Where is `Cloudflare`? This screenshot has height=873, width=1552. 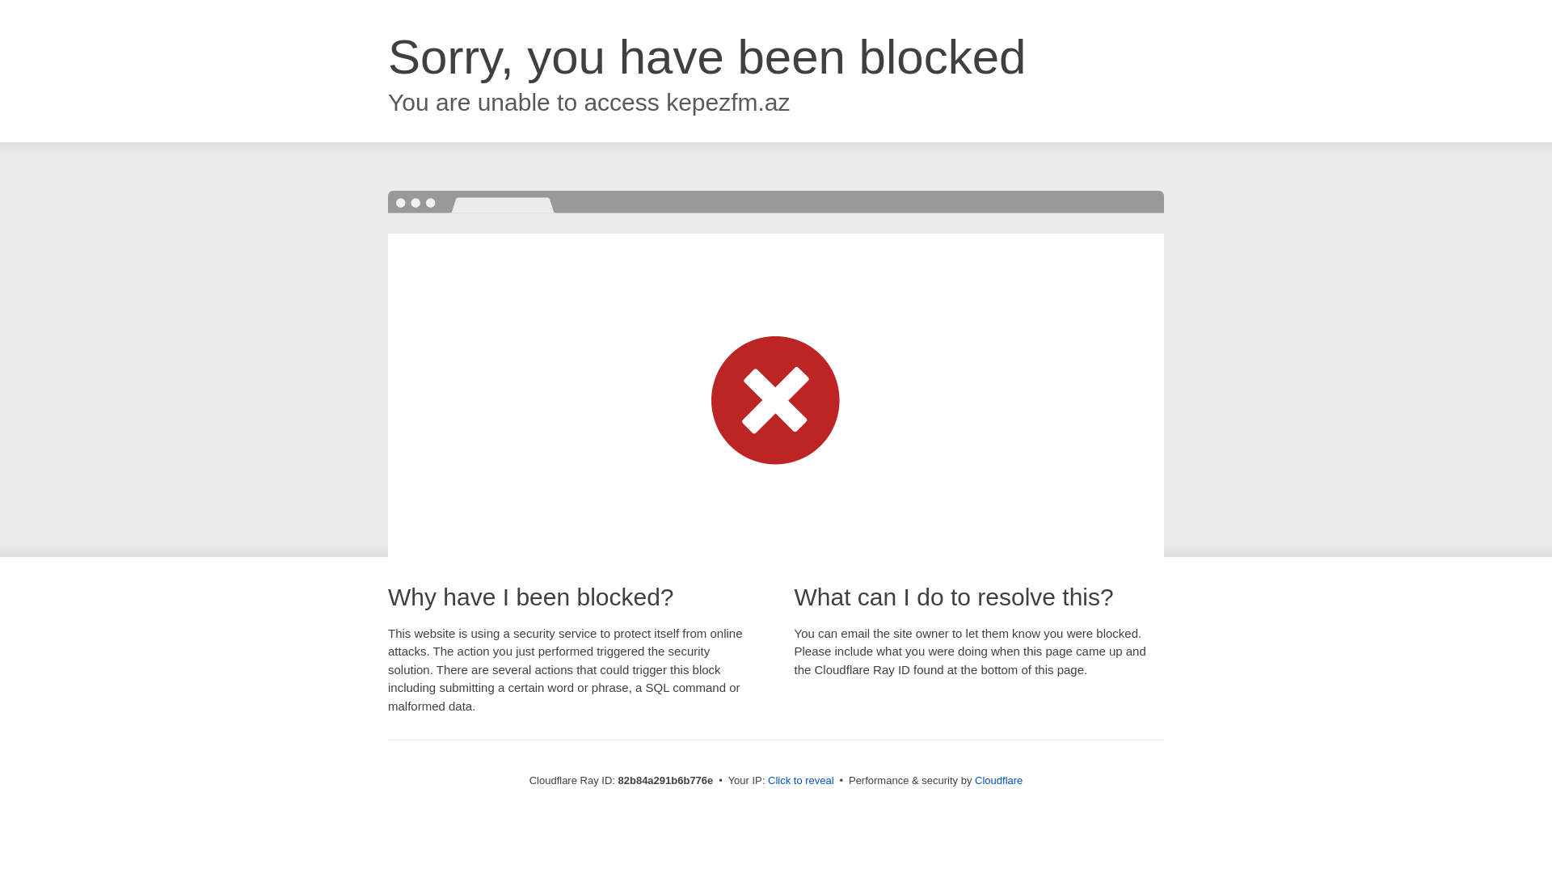
Cloudflare is located at coordinates (999, 781).